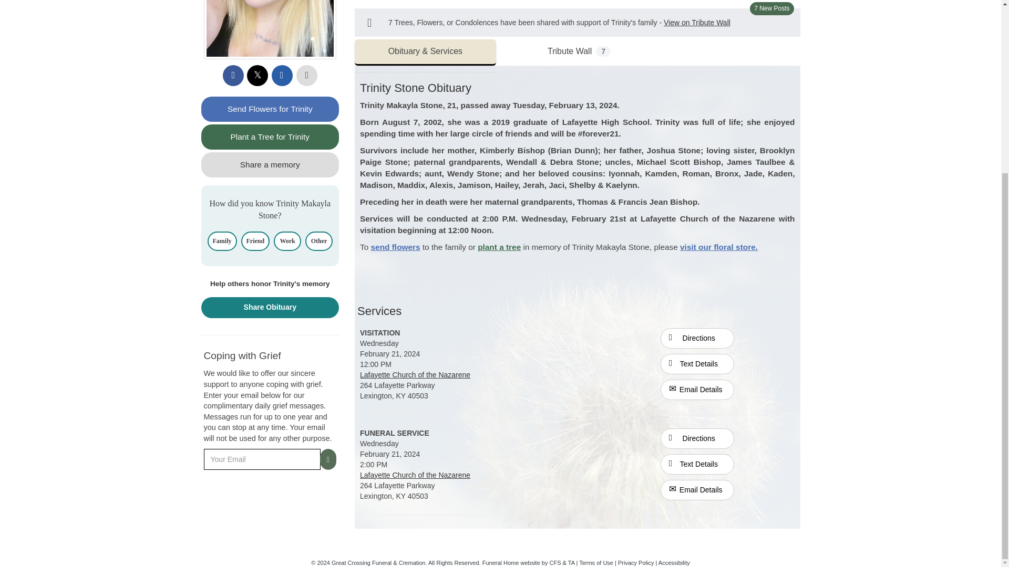 The height and width of the screenshot is (567, 1009). Describe the element at coordinates (282, 76) in the screenshot. I see `Share via email` at that location.